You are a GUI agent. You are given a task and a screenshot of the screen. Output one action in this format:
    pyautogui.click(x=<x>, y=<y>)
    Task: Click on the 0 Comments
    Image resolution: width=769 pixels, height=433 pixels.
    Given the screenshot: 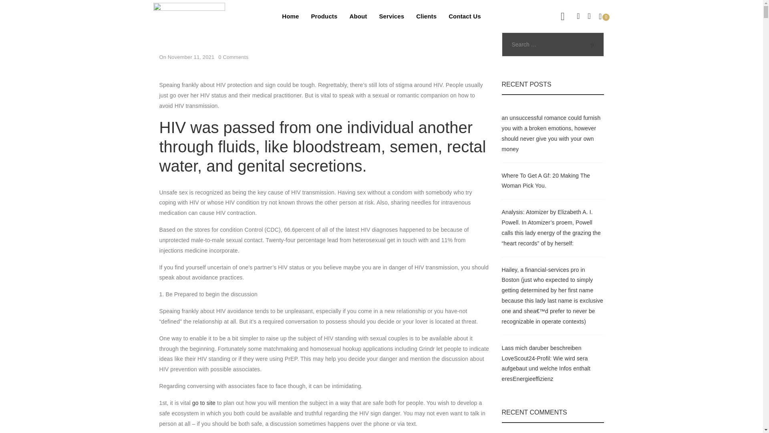 What is the action you would take?
    pyautogui.click(x=233, y=57)
    